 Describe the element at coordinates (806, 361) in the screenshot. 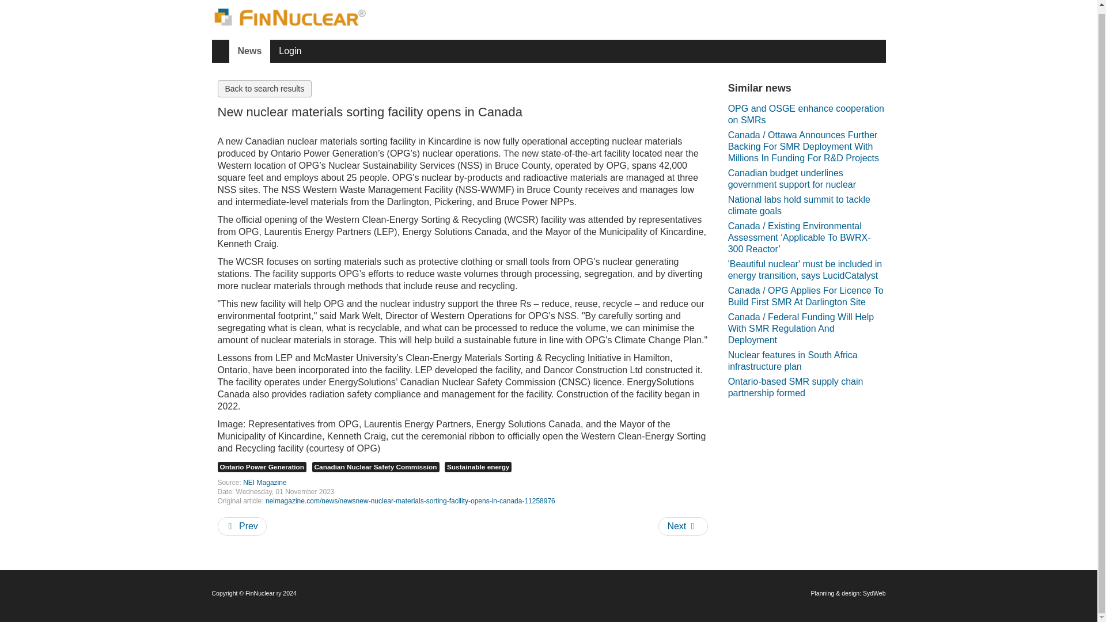

I see `Nuclear features in South Africa infrastructure plan` at that location.